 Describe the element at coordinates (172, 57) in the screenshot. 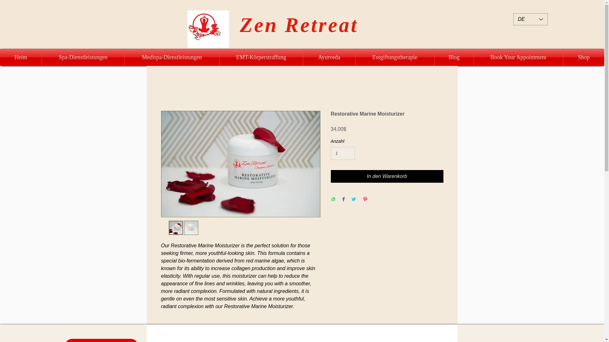

I see `Medispa-Dienstleistungen` at that location.